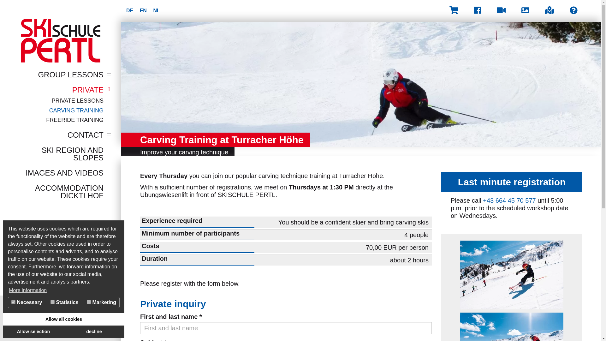  What do you see at coordinates (76, 111) in the screenshot?
I see `Carving Training` at bounding box center [76, 111].